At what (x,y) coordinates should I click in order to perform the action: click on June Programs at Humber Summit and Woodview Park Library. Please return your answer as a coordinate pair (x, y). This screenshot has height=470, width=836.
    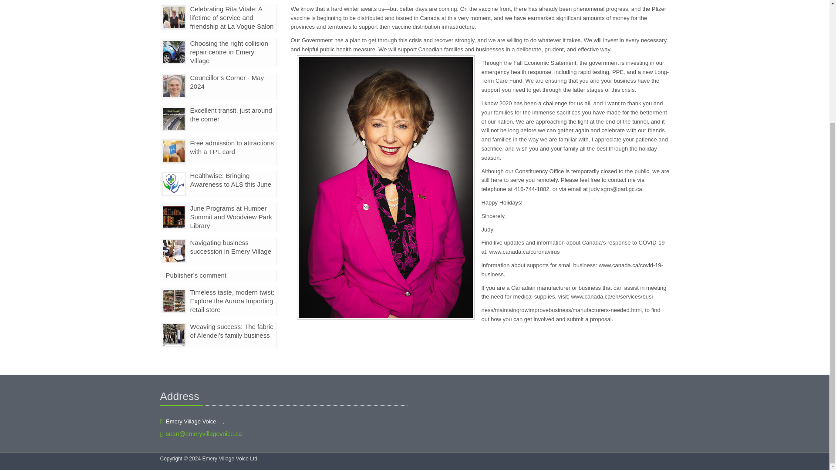
    Looking at the image, I should click on (231, 217).